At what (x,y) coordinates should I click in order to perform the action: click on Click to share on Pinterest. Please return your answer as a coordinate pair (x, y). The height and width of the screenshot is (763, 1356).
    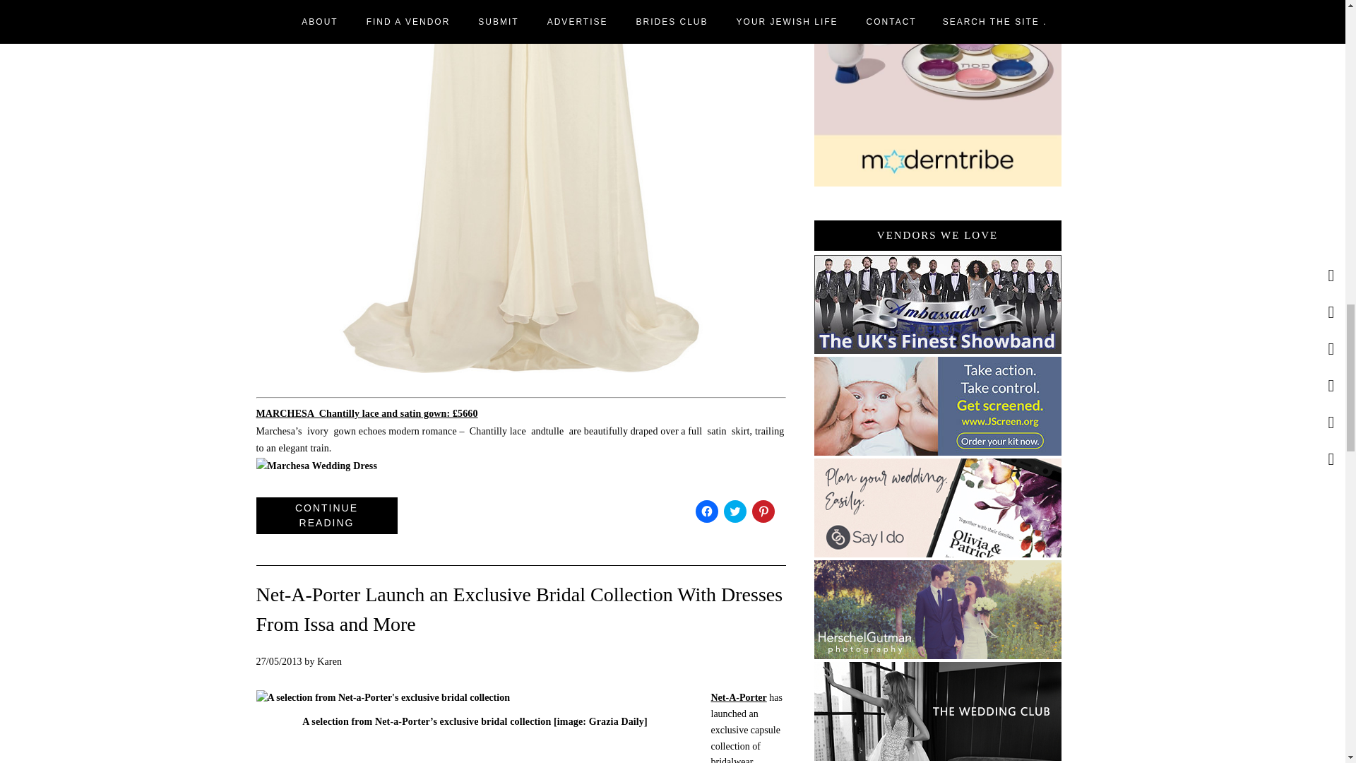
    Looking at the image, I should click on (763, 511).